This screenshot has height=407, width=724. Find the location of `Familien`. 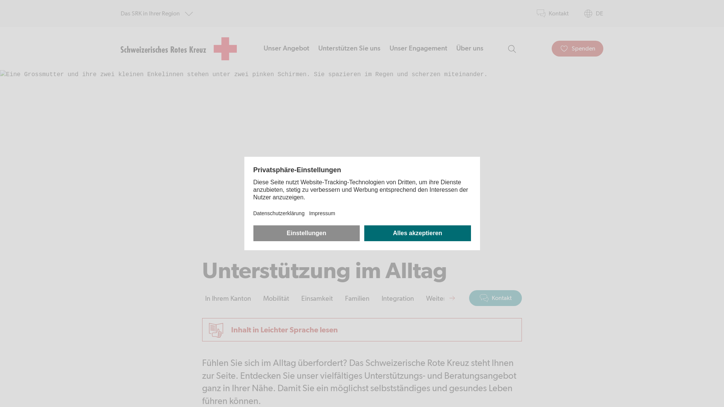

Familien is located at coordinates (357, 298).